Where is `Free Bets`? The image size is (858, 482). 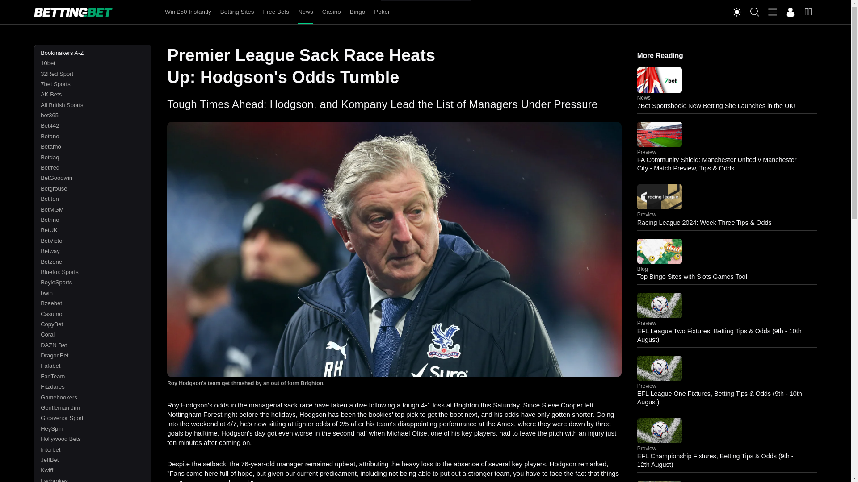 Free Bets is located at coordinates (276, 12).